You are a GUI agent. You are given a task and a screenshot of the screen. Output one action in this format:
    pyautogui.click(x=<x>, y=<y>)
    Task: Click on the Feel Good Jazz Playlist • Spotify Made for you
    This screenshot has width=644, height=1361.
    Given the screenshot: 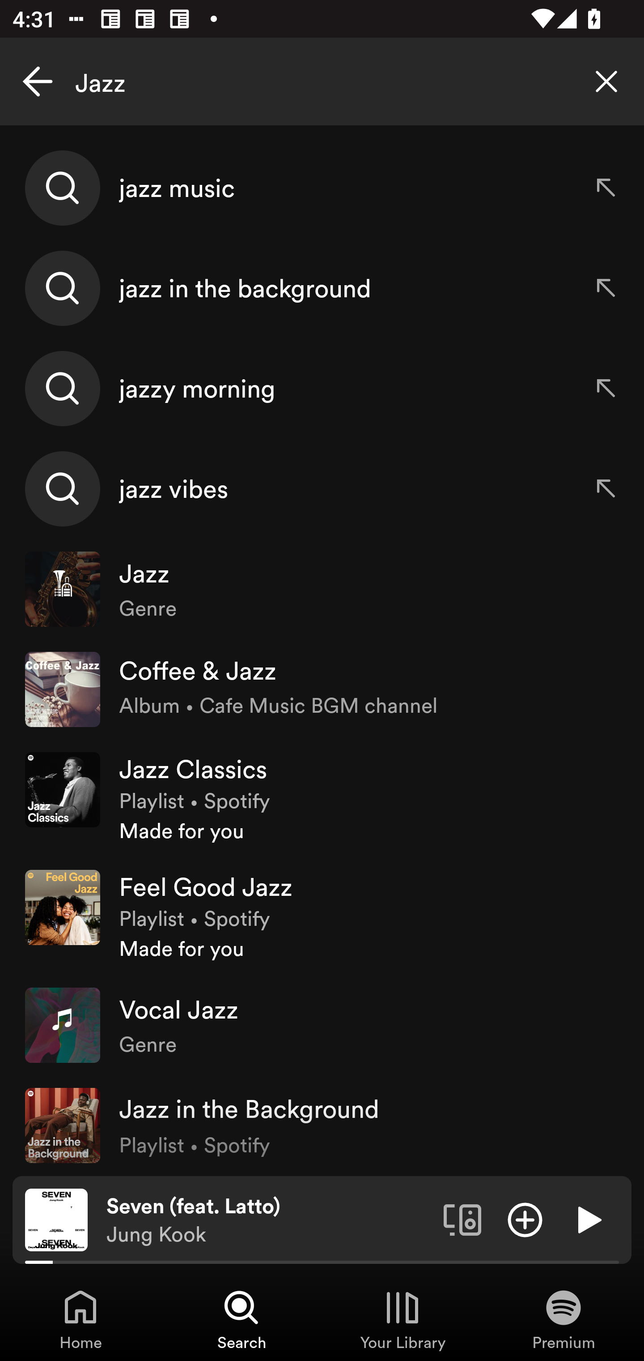 What is the action you would take?
    pyautogui.click(x=322, y=916)
    